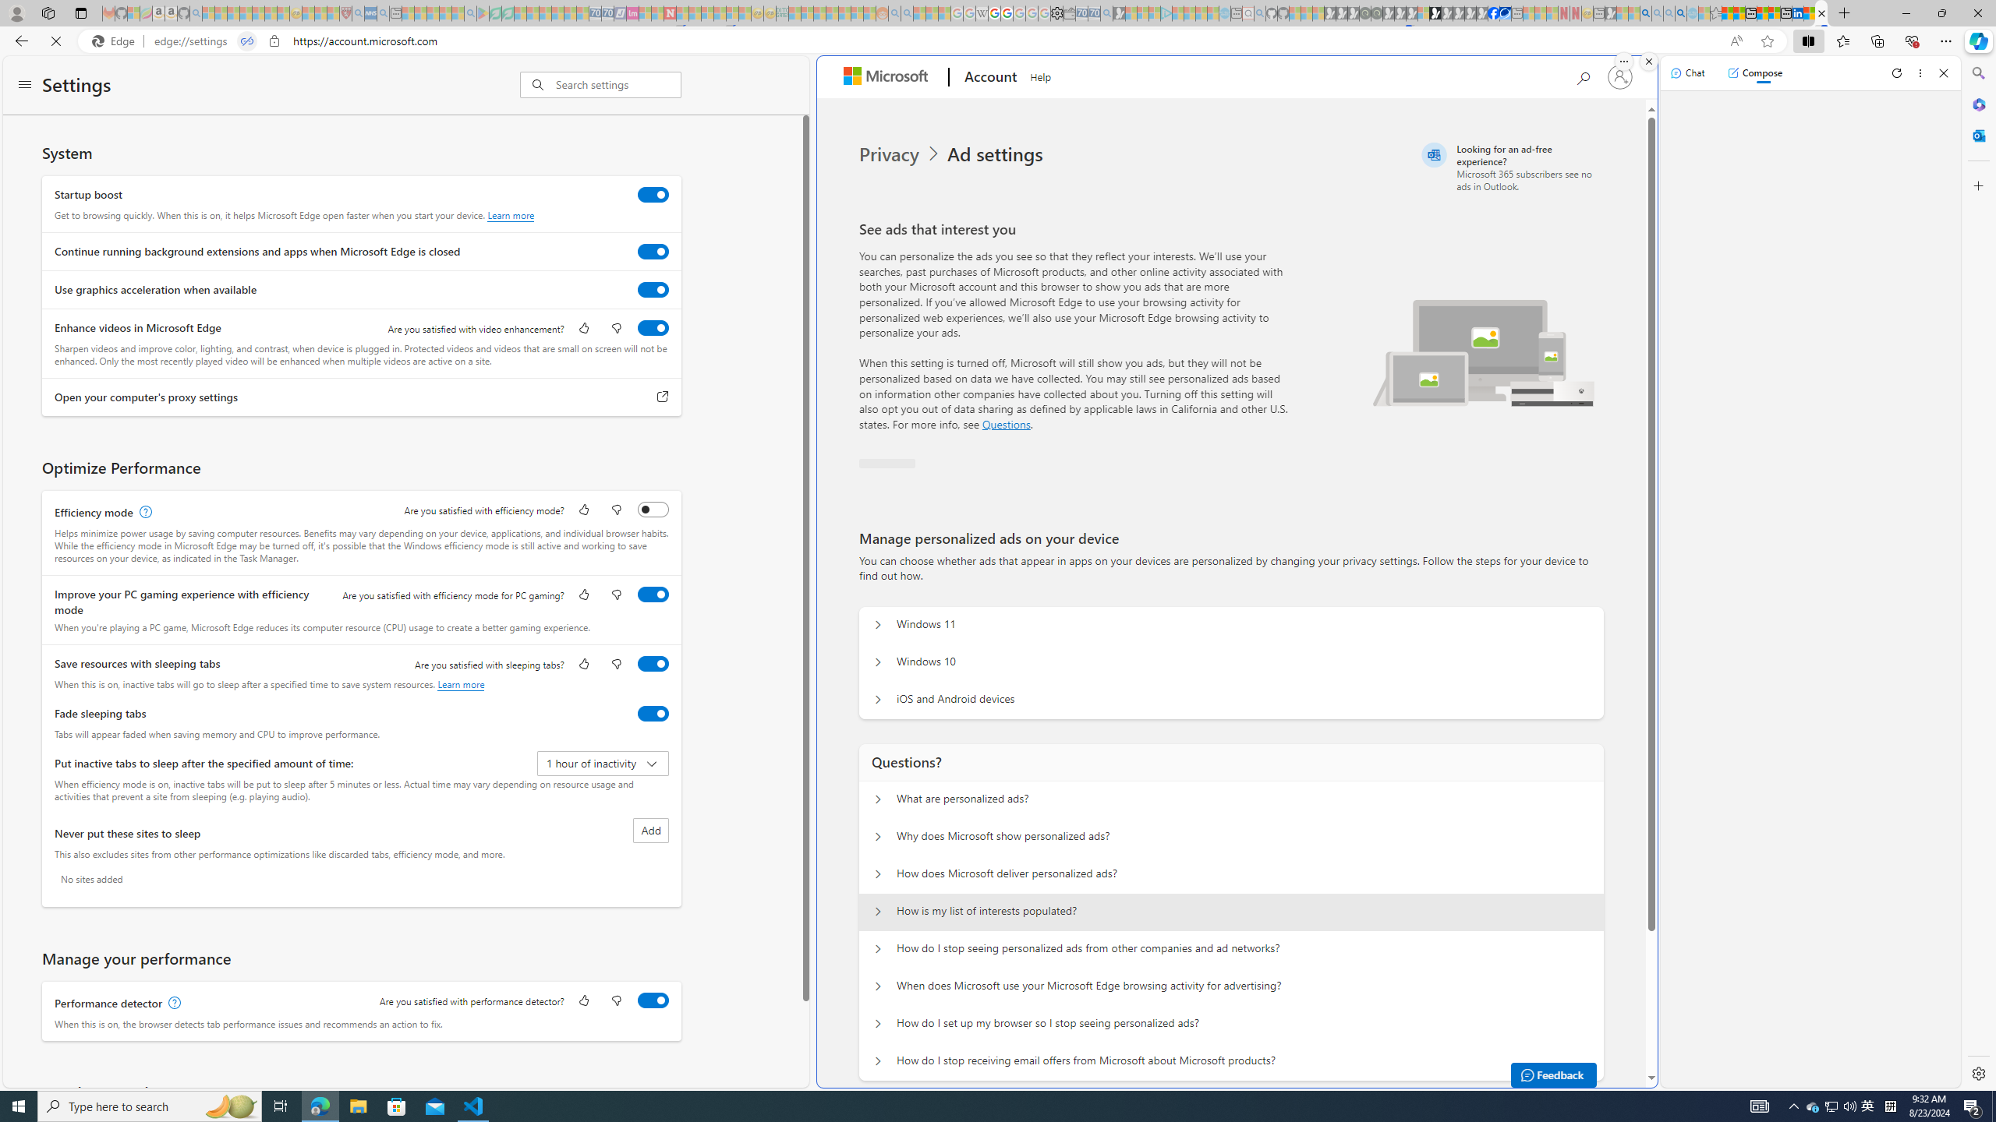  What do you see at coordinates (878, 662) in the screenshot?
I see `Manage personalized ads on your device Windows 10` at bounding box center [878, 662].